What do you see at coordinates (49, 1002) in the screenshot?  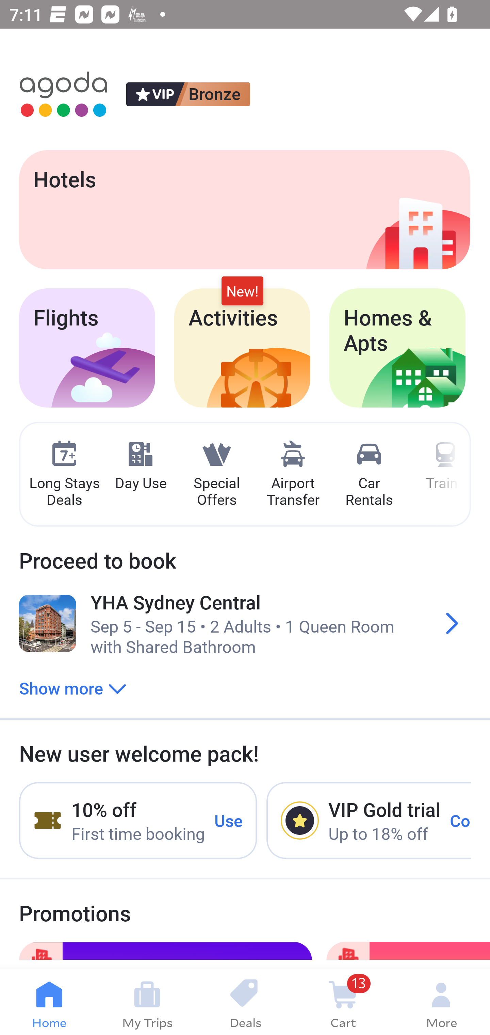 I see `Home` at bounding box center [49, 1002].